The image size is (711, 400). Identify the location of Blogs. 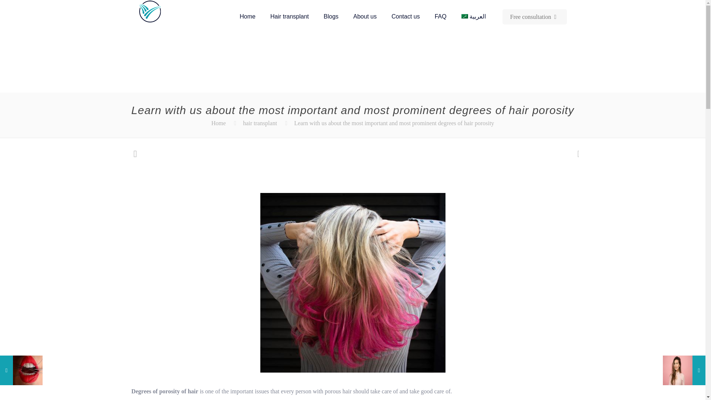
(331, 16).